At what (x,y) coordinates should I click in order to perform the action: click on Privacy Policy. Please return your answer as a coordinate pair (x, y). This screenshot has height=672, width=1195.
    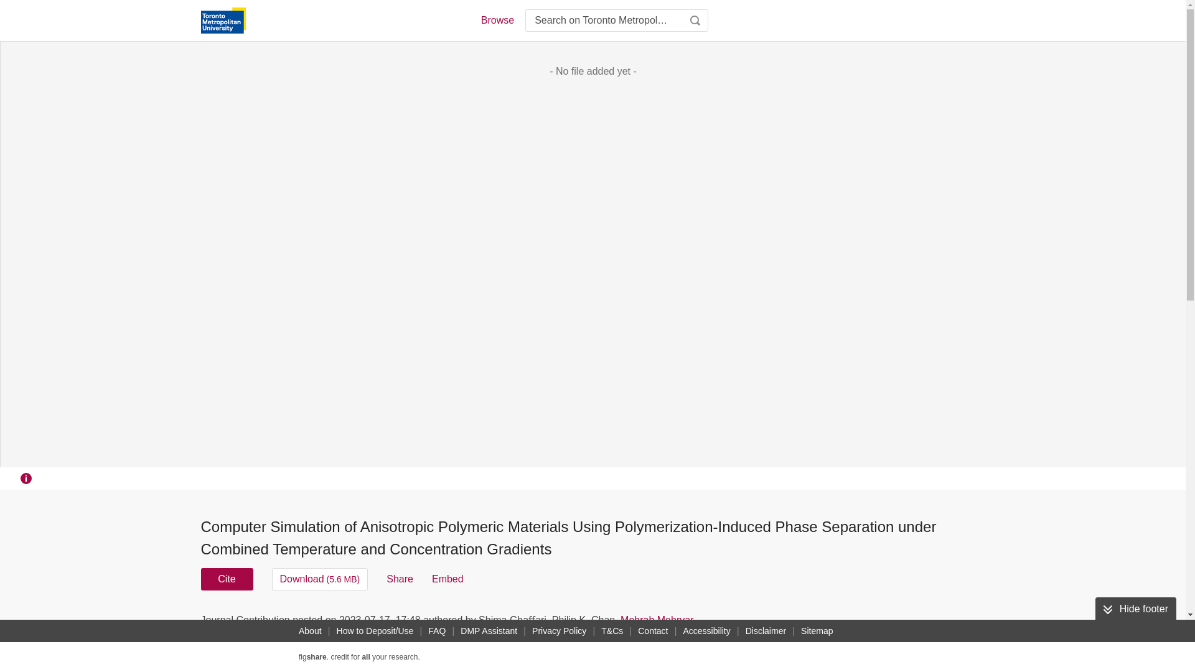
    Looking at the image, I should click on (559, 631).